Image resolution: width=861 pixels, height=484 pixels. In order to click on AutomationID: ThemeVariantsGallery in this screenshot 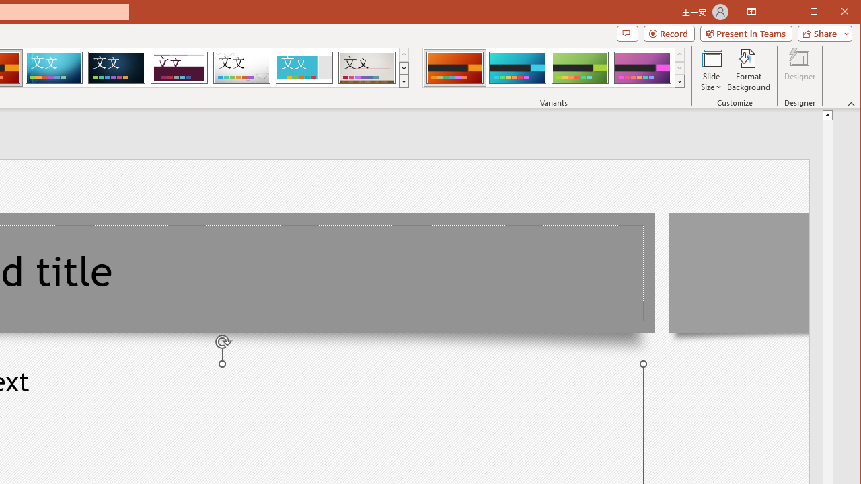, I will do `click(554, 68)`.